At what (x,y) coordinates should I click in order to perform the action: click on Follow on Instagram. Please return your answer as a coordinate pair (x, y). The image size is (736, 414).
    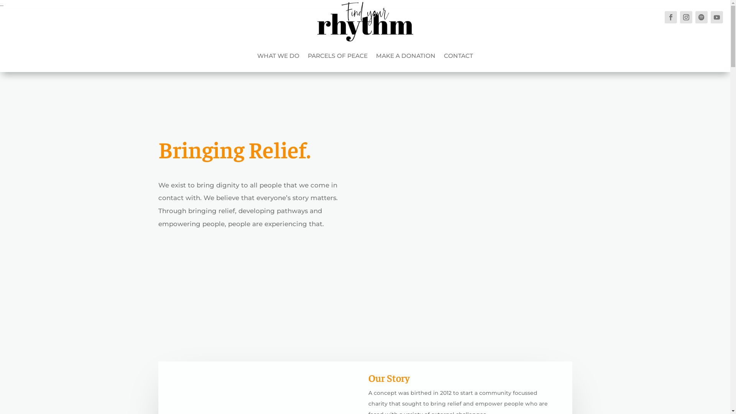
    Looking at the image, I should click on (686, 17).